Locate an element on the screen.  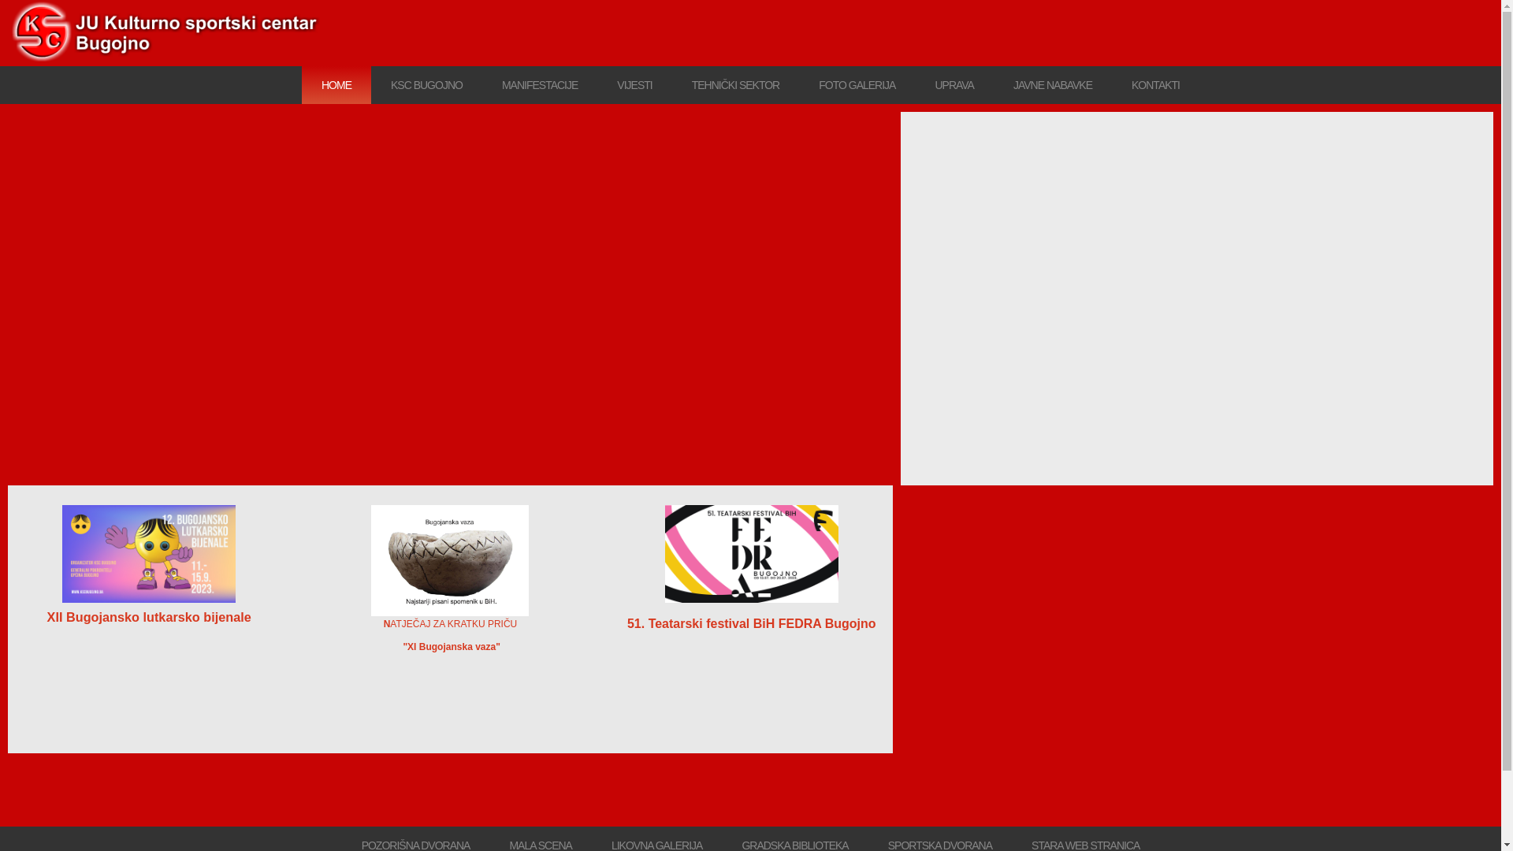
MANIFESTACIJE is located at coordinates (540, 85).